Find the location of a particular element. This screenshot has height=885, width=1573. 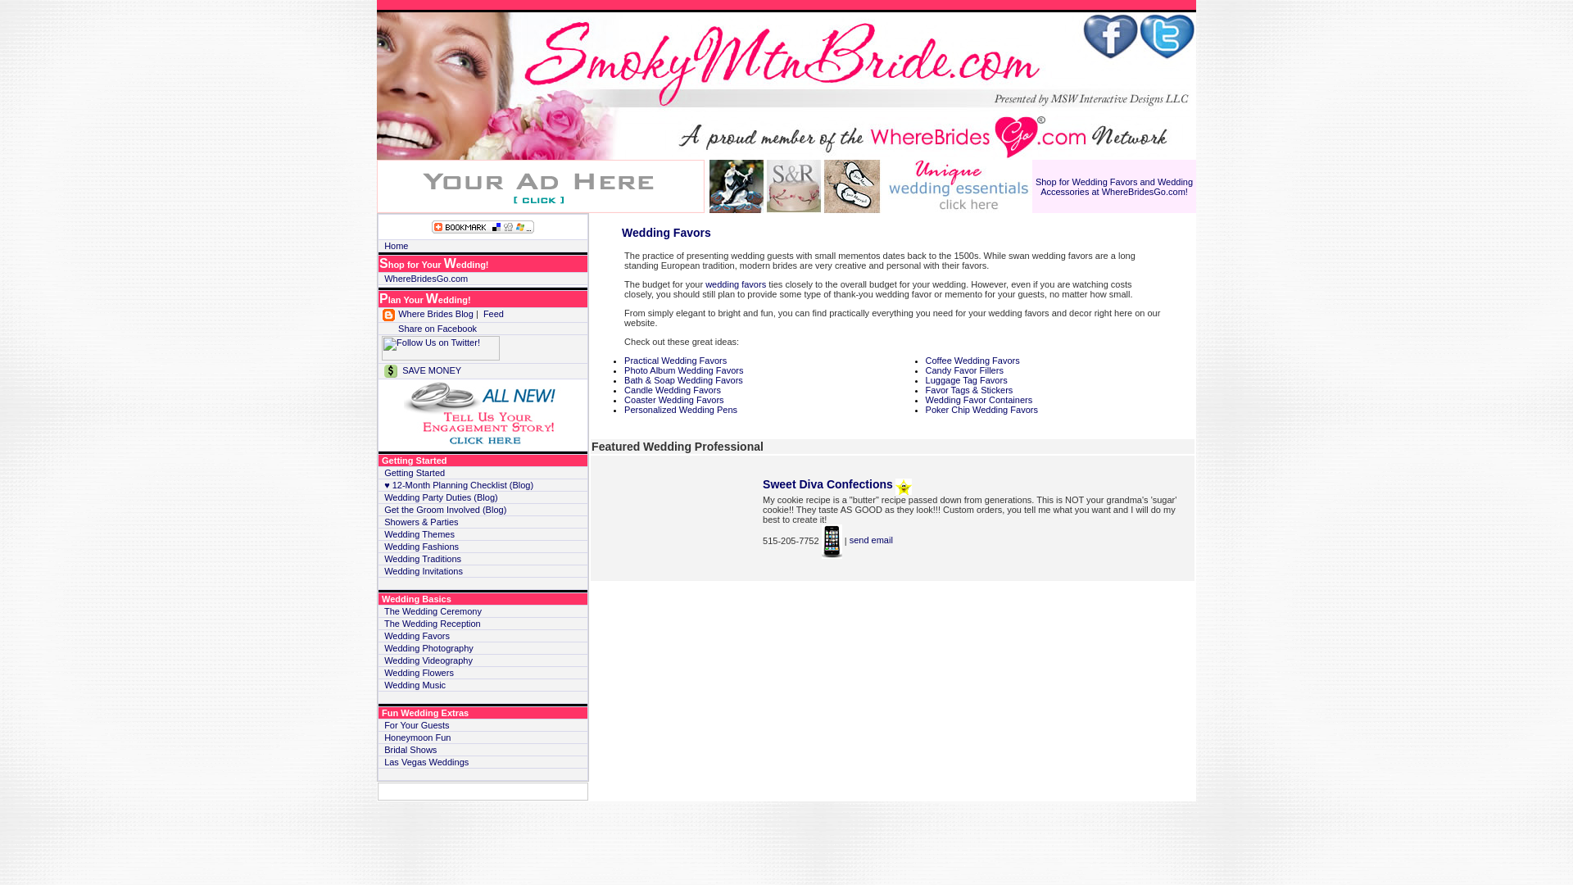

The Wedding Reception is located at coordinates (433, 623).